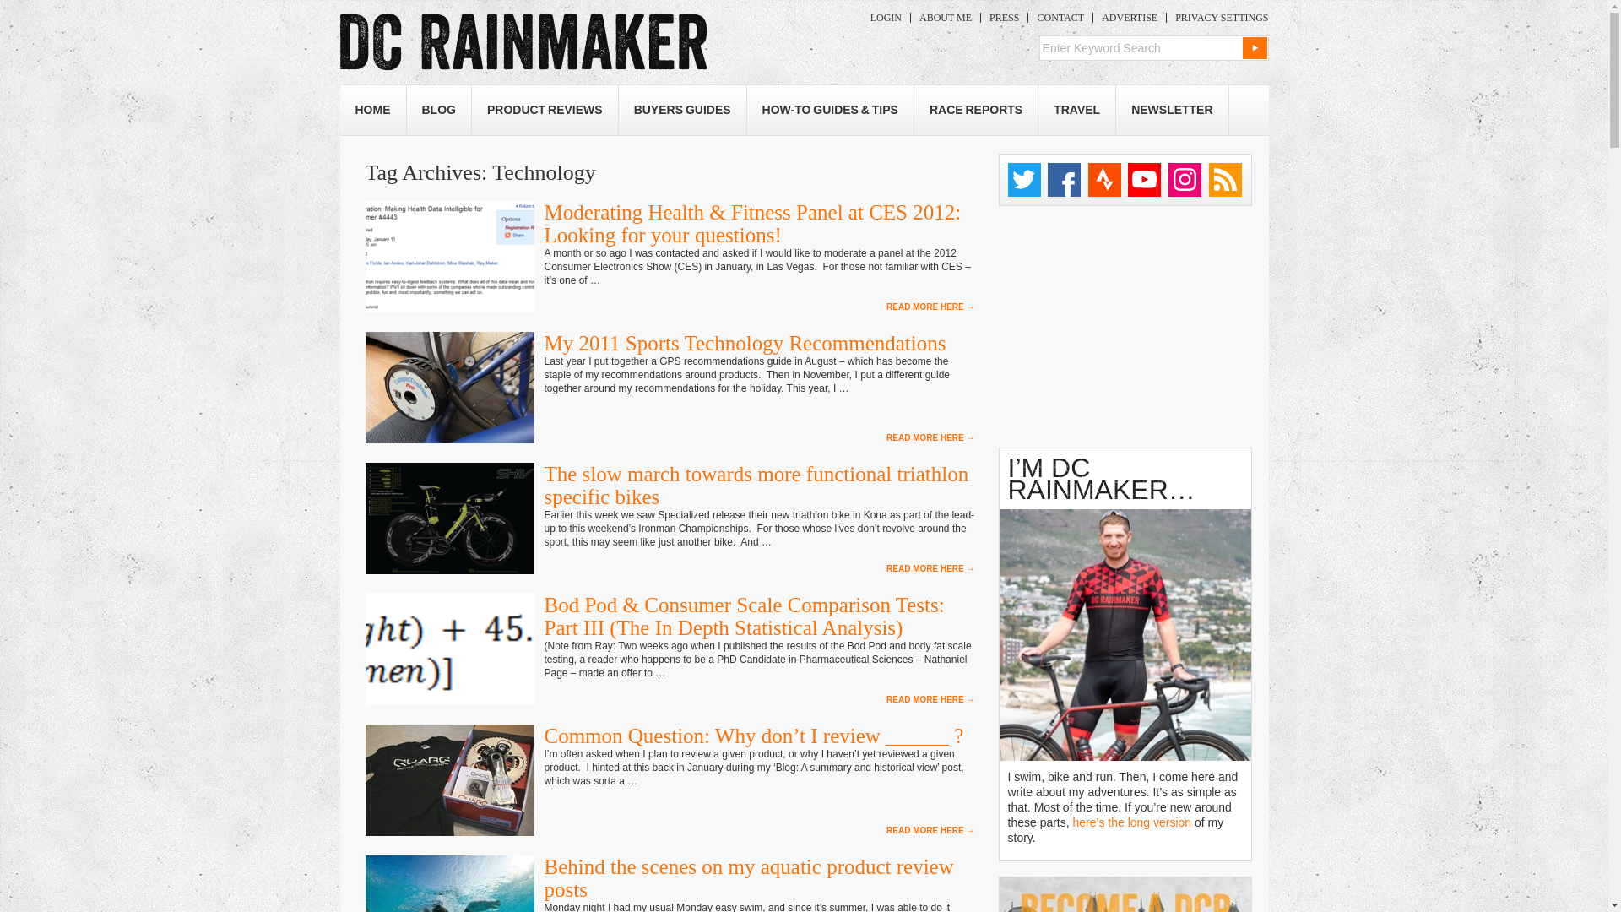 The height and width of the screenshot is (912, 1621). I want to click on BUYERS GUIDES, so click(682, 110).